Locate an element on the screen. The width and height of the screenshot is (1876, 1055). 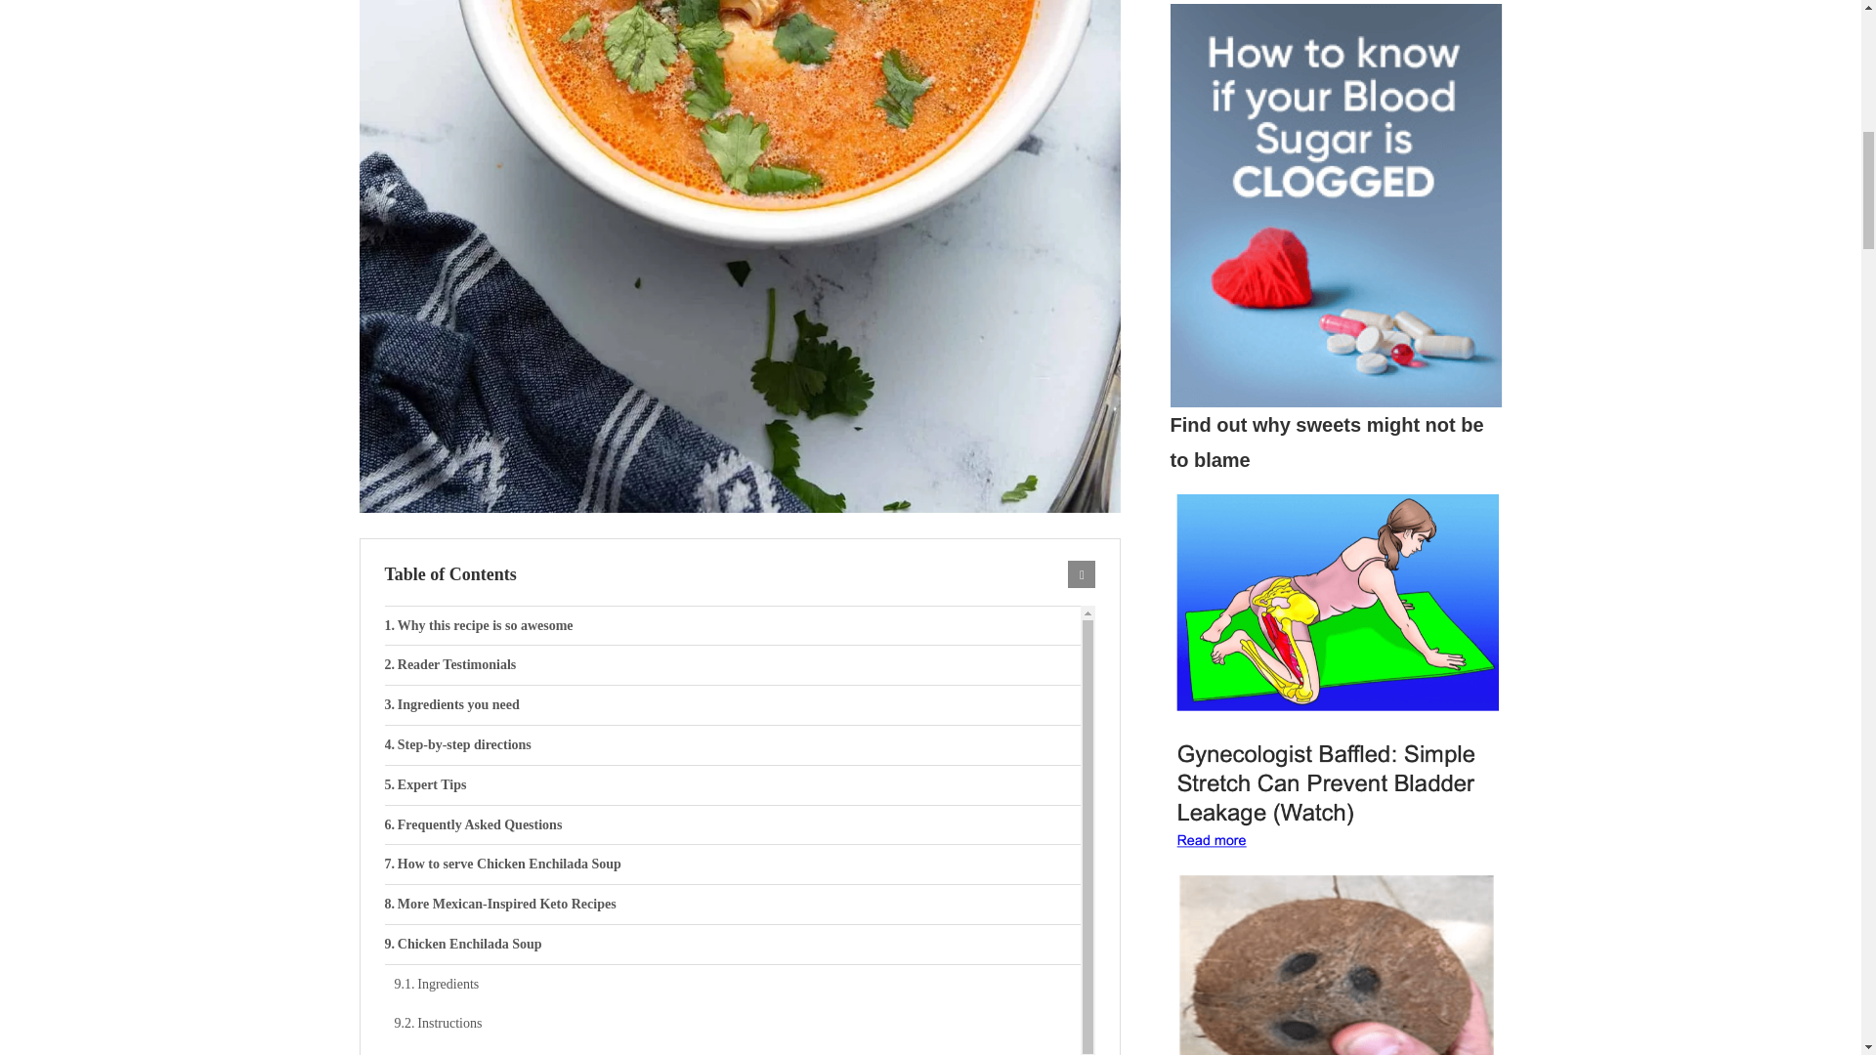
How to serve Chicken Enchilada Soup is located at coordinates (733, 865).